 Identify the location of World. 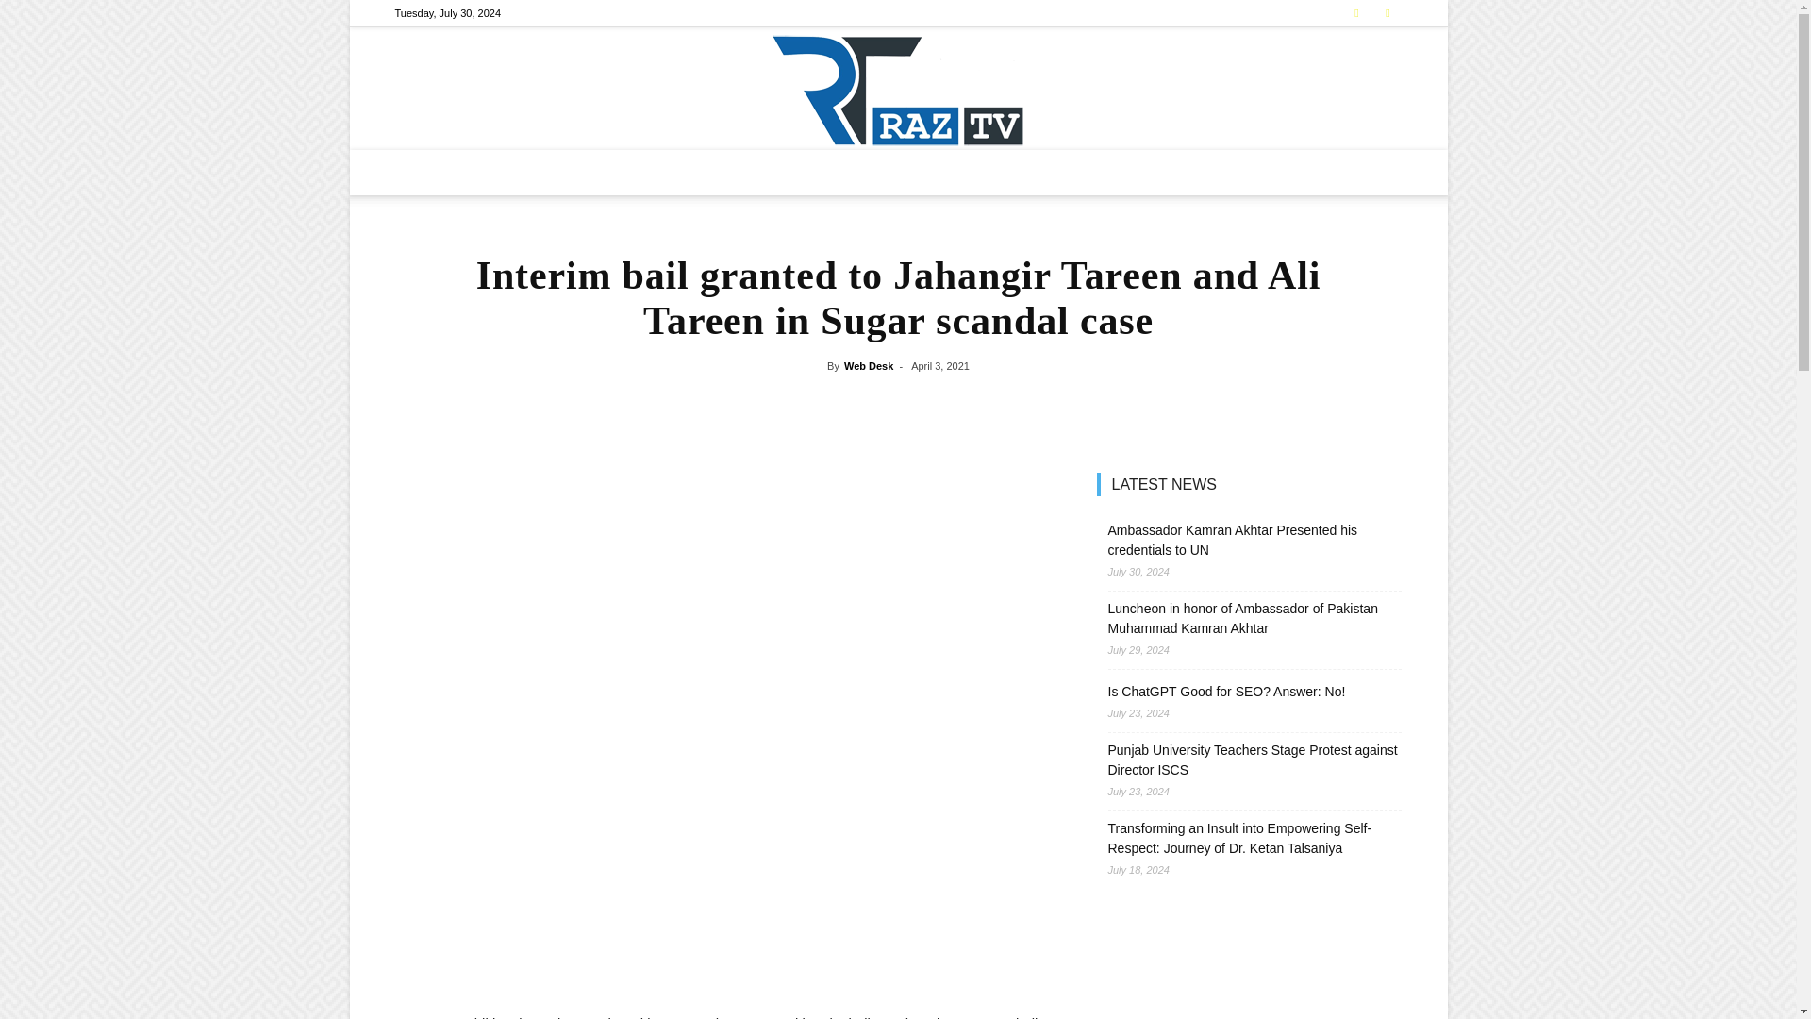
(898, 172).